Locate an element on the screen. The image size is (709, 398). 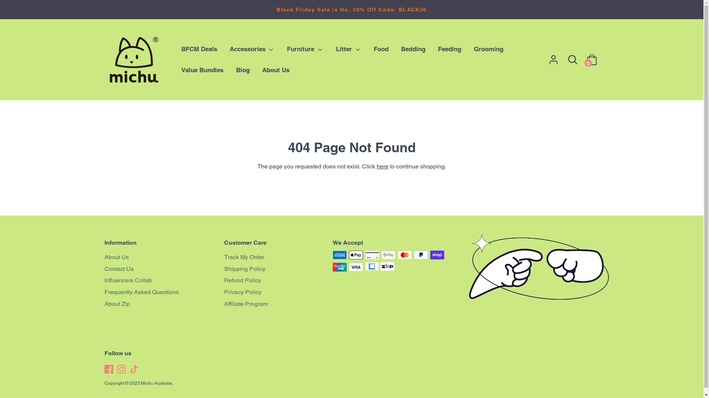
Customer Care is located at coordinates (278, 243).